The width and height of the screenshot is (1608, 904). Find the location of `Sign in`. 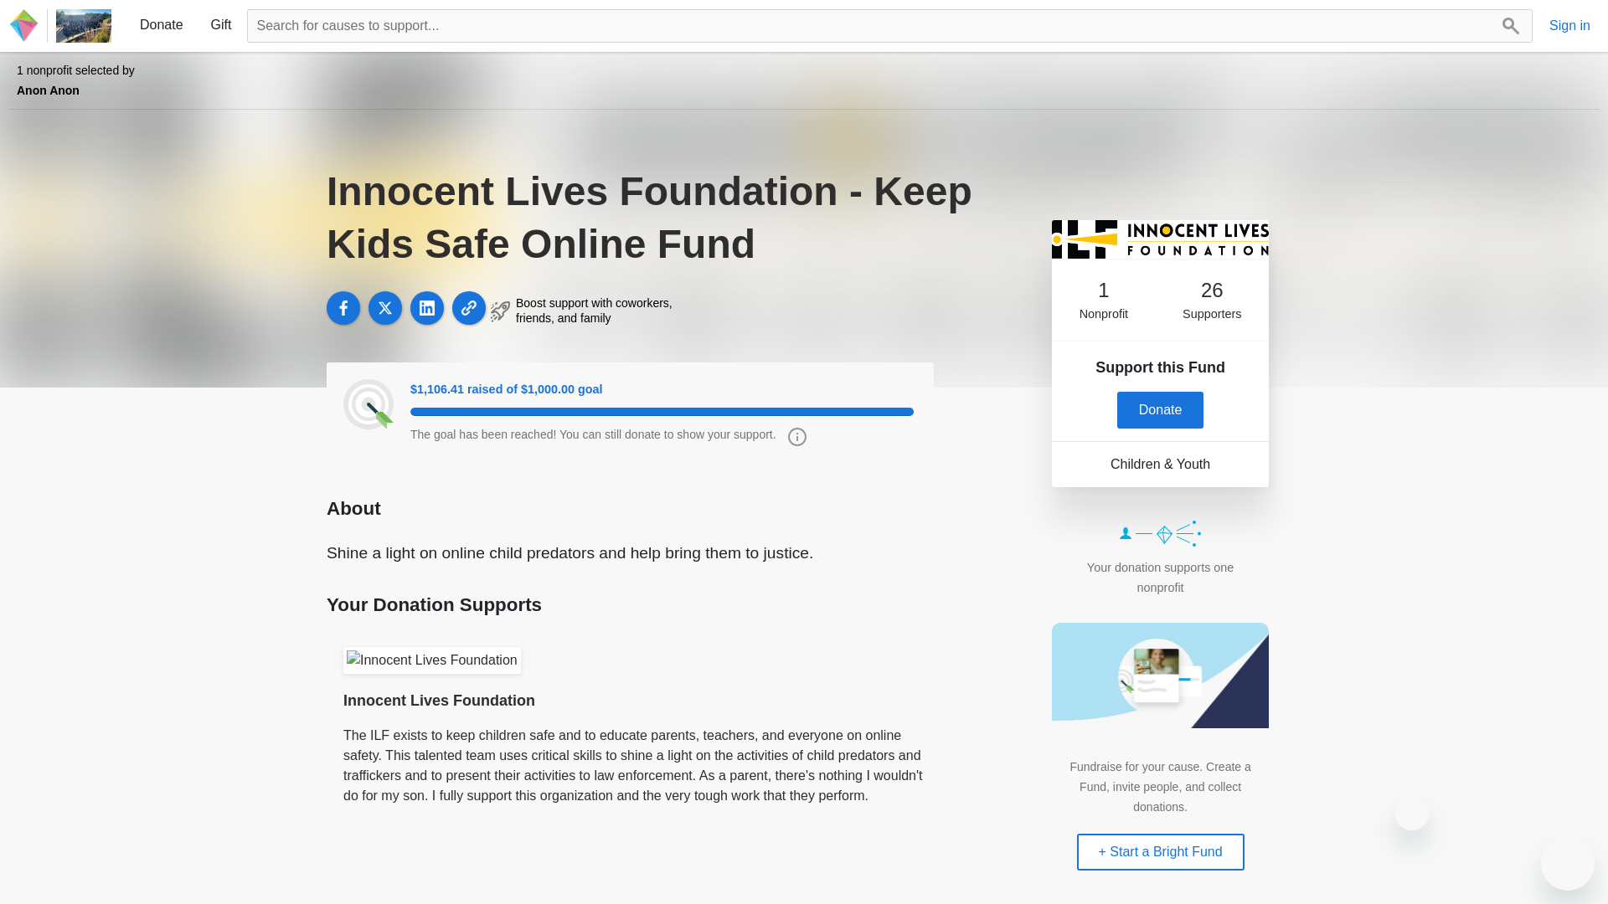

Sign in is located at coordinates (1569, 26).